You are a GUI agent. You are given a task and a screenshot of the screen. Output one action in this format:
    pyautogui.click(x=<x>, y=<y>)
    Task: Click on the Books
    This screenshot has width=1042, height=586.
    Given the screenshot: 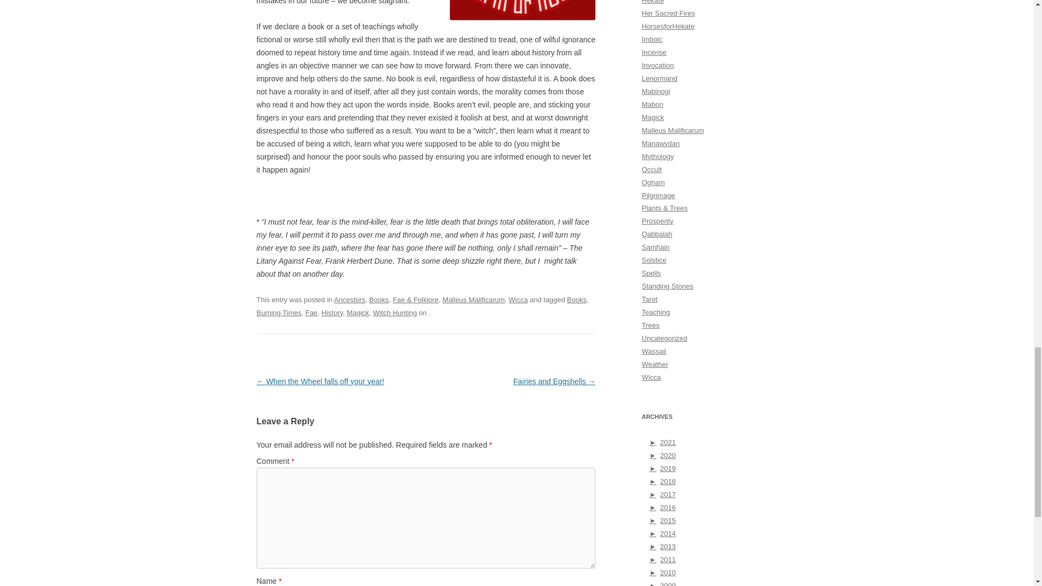 What is the action you would take?
    pyautogui.click(x=576, y=300)
    